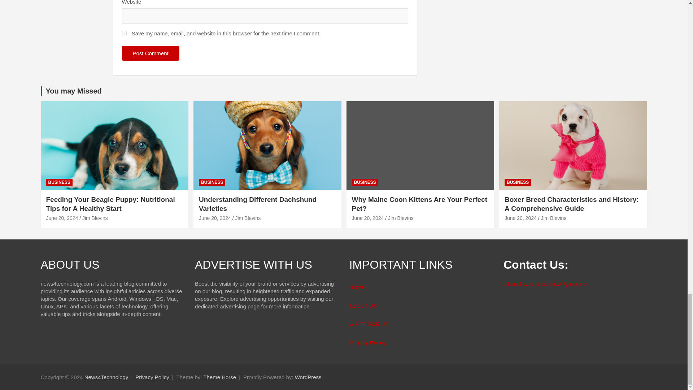 The image size is (693, 390). What do you see at coordinates (124, 33) in the screenshot?
I see `yes` at bounding box center [124, 33].